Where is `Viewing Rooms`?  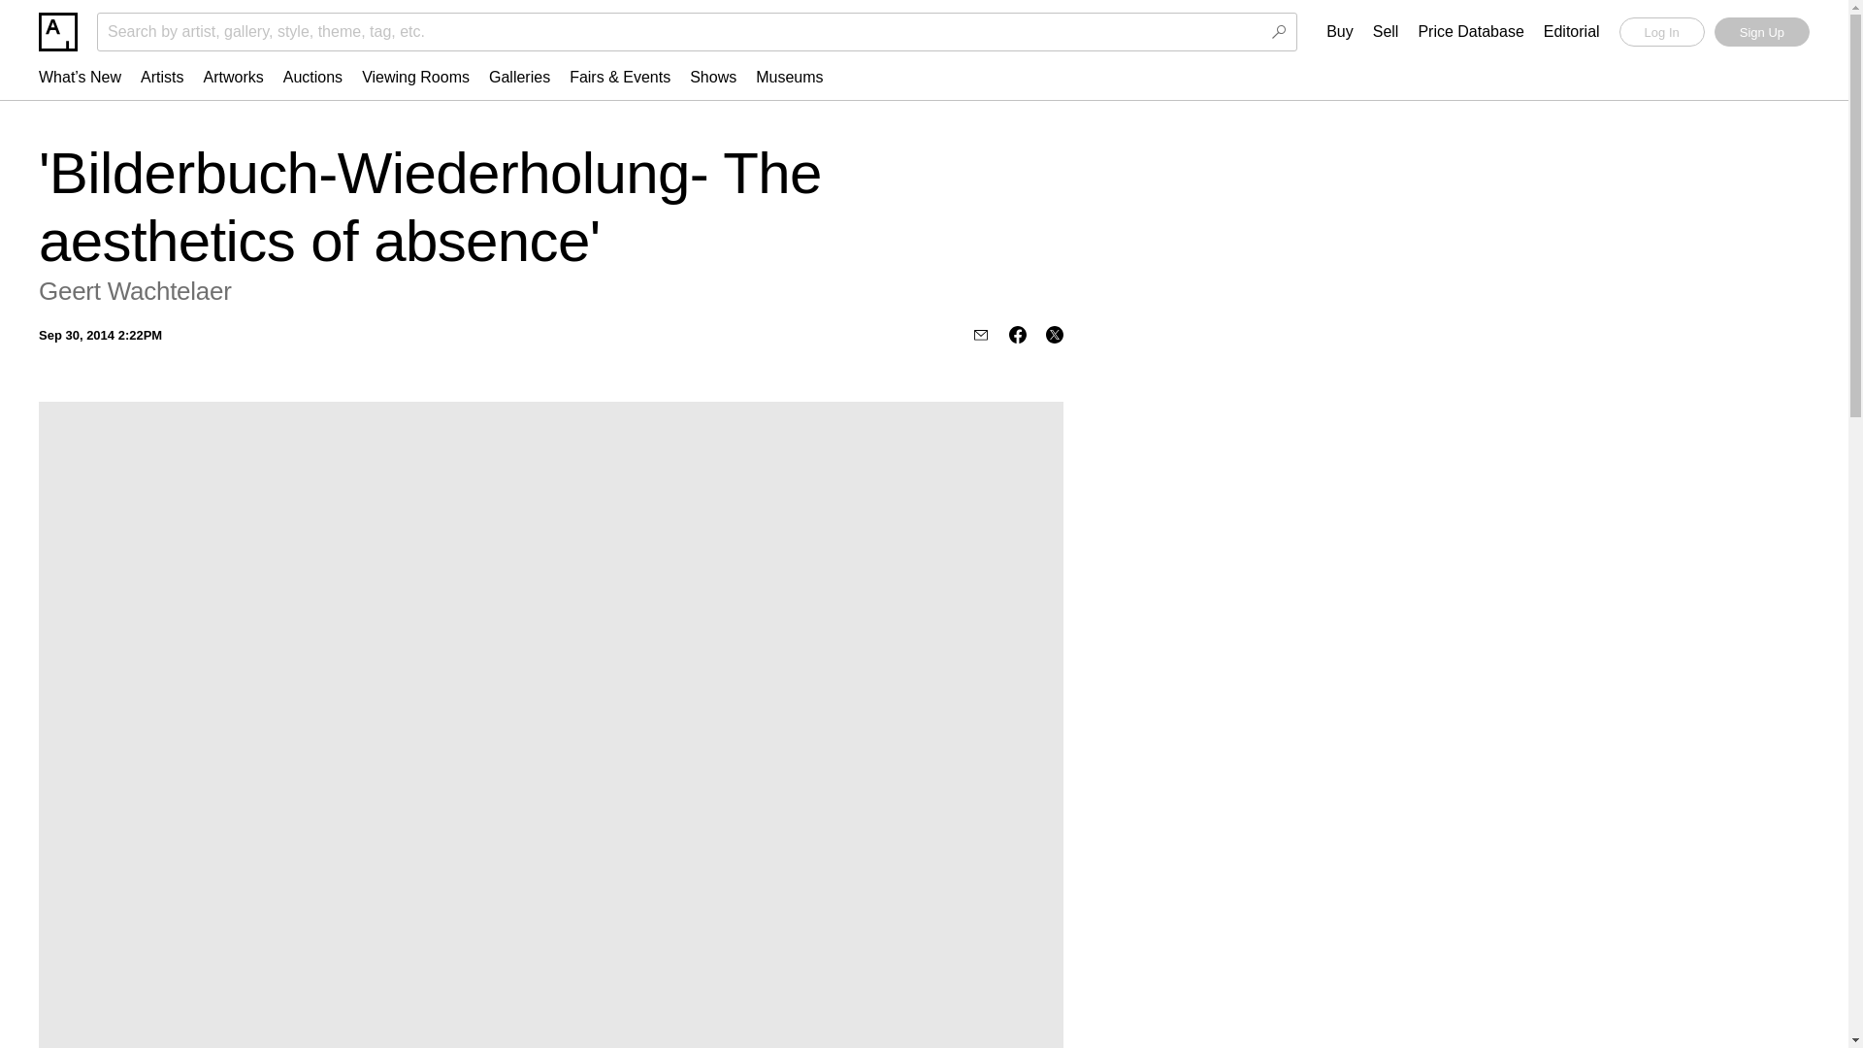
Viewing Rooms is located at coordinates (415, 77).